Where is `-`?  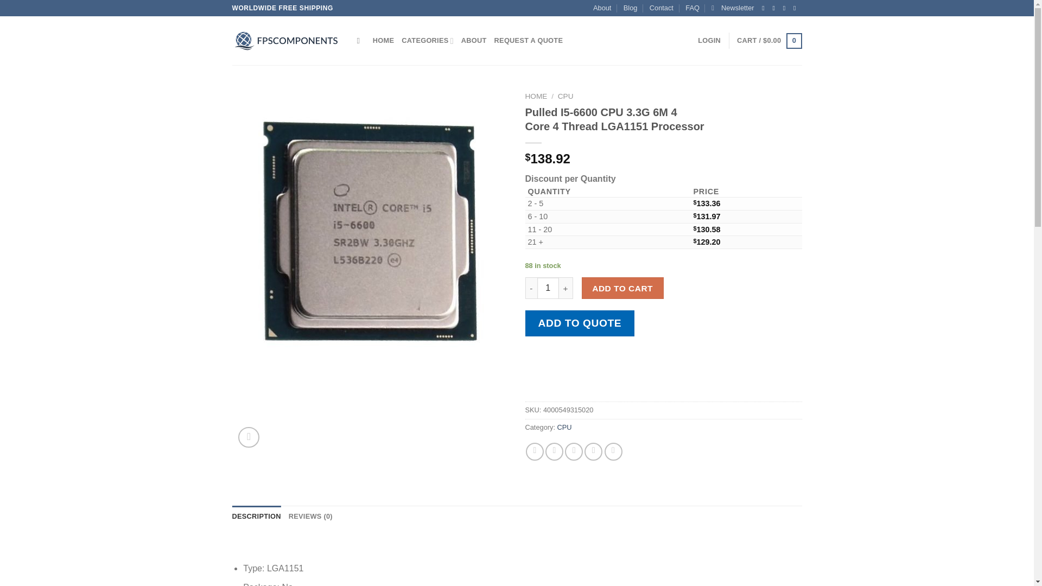
- is located at coordinates (531, 288).